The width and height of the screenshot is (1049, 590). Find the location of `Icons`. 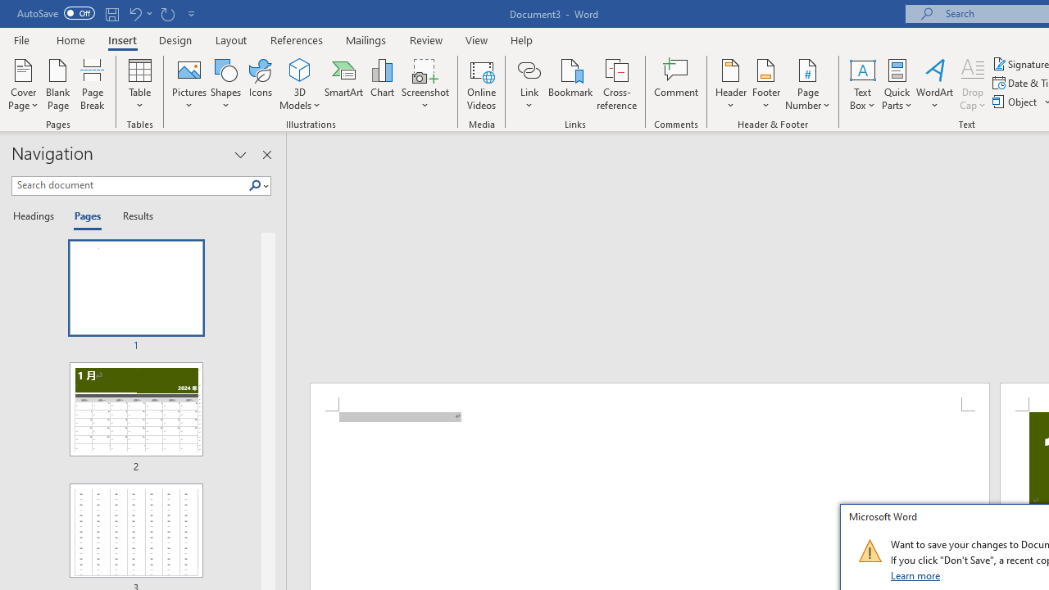

Icons is located at coordinates (261, 84).